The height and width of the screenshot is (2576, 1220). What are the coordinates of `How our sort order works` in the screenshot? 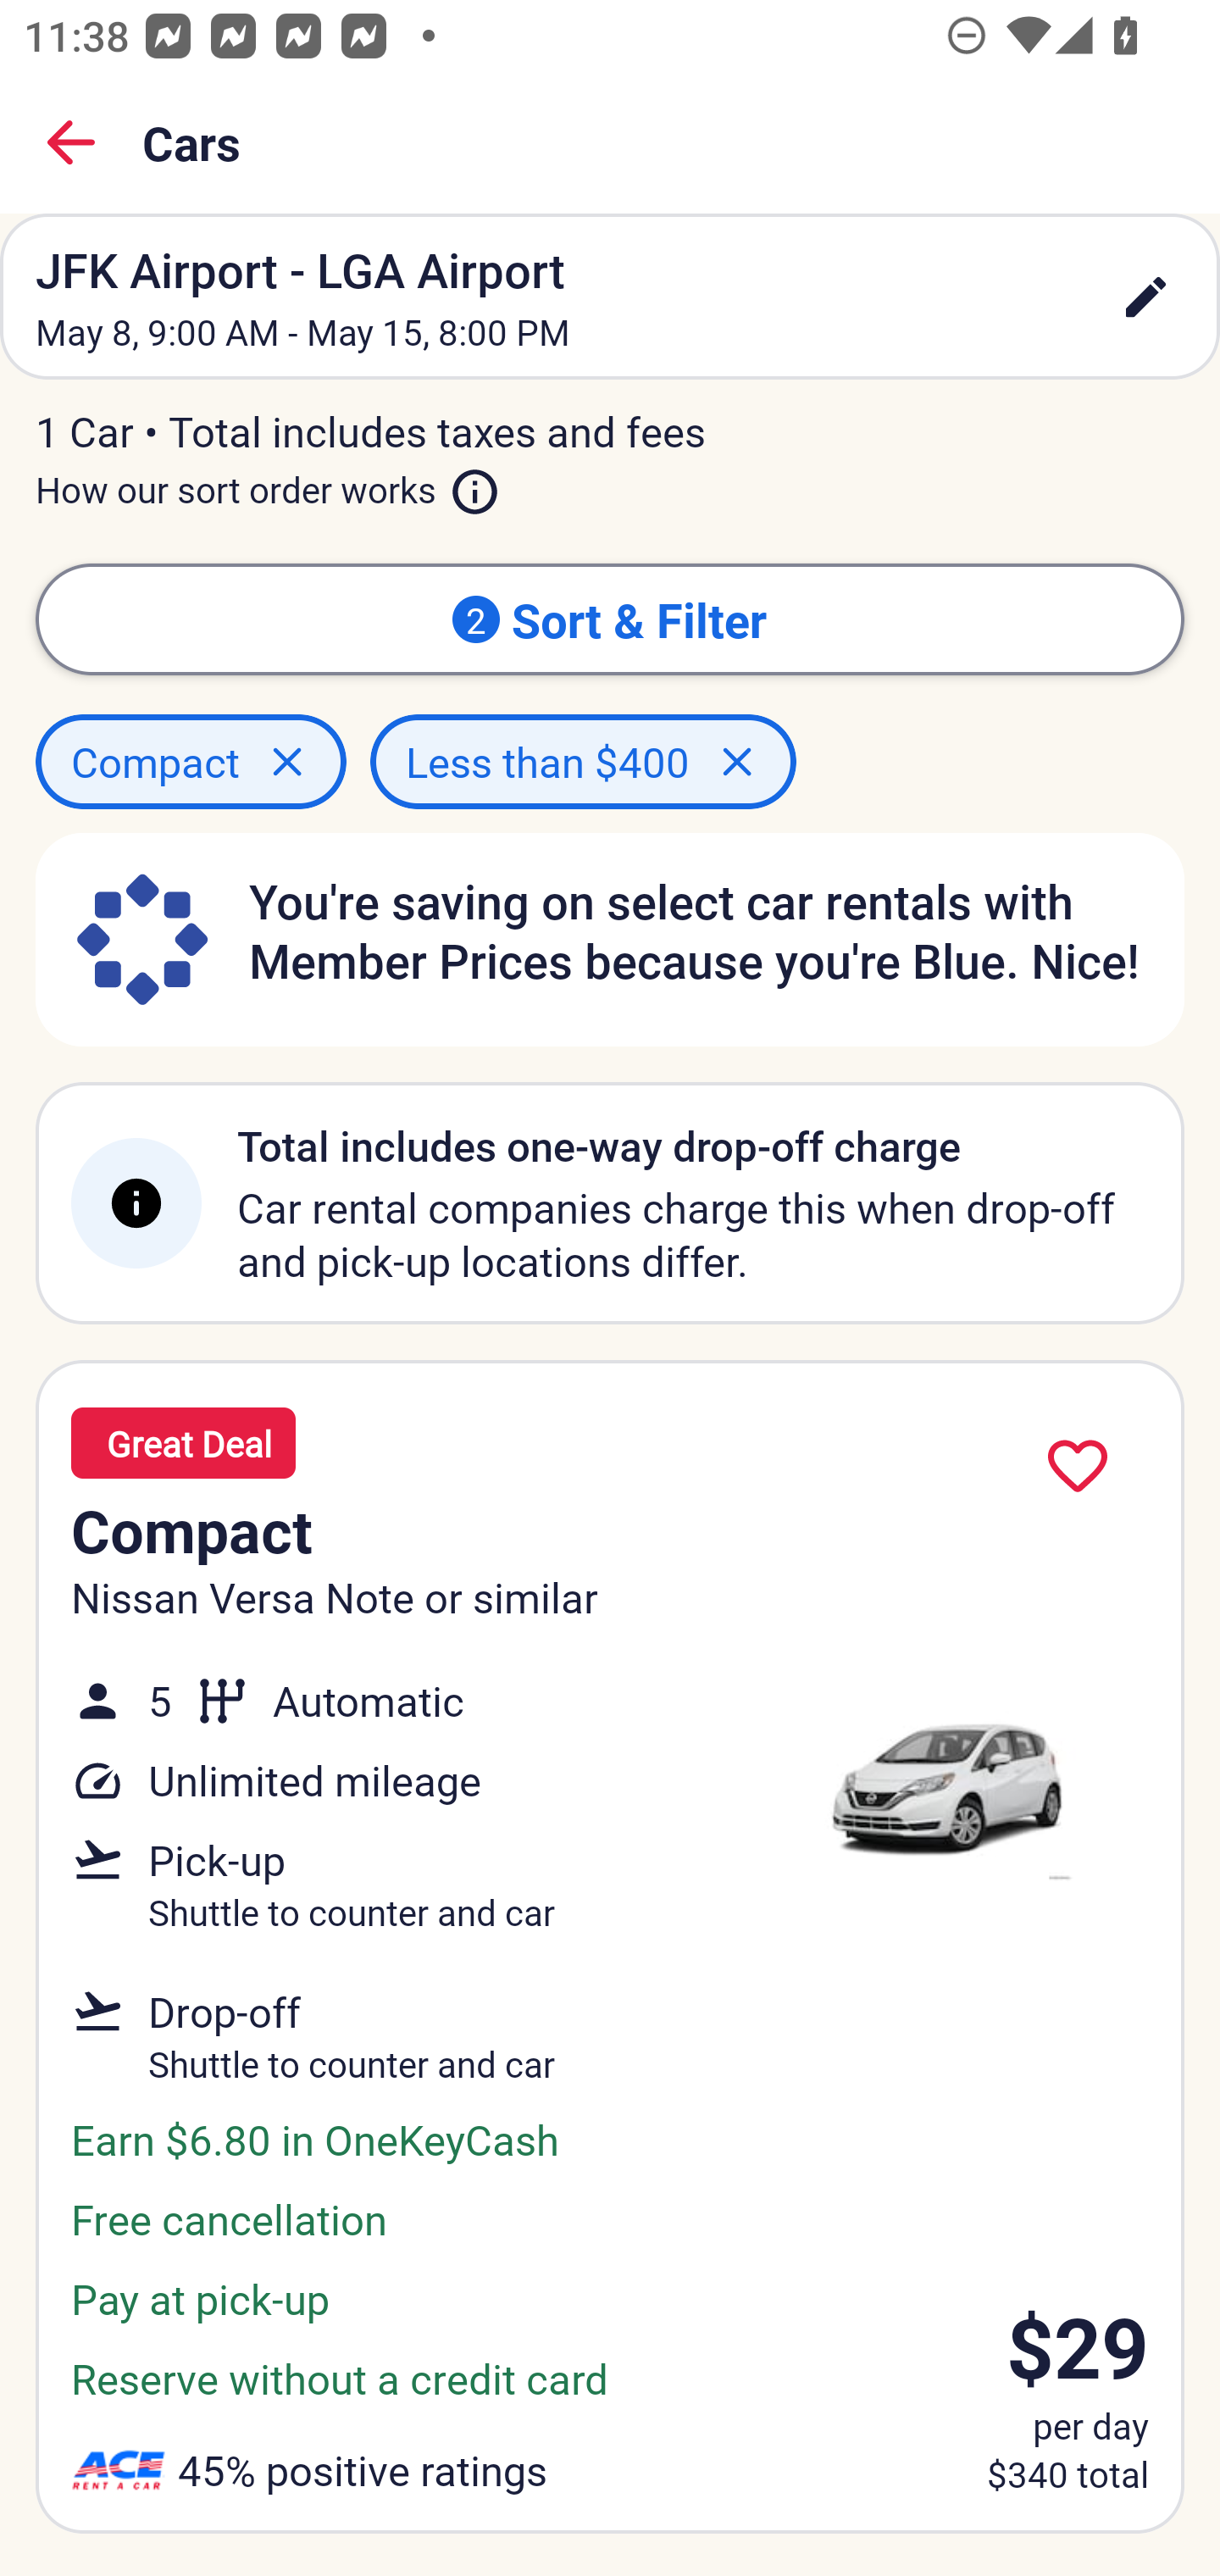 It's located at (268, 484).